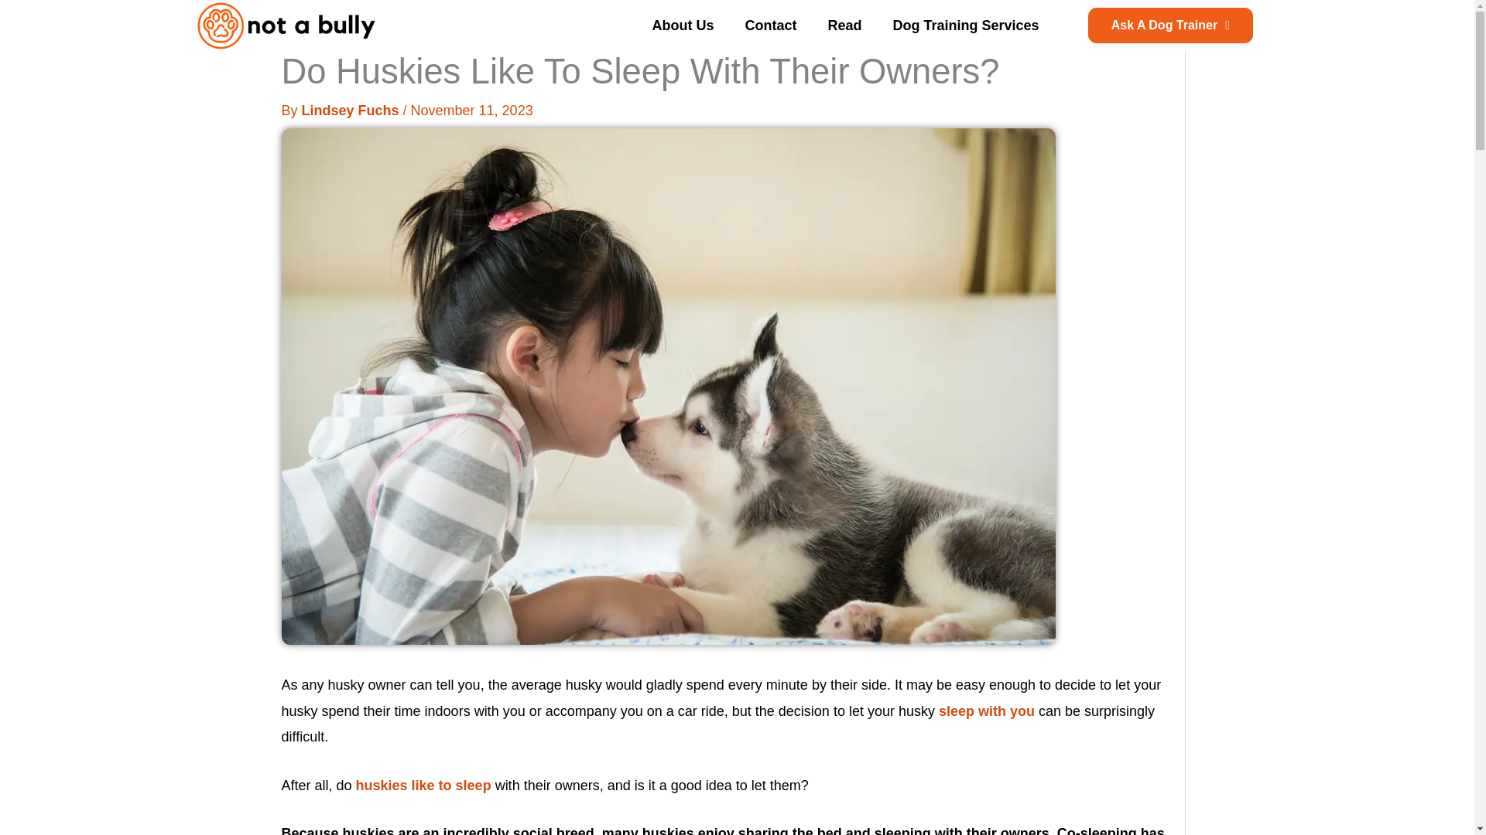  Describe the element at coordinates (770, 25) in the screenshot. I see `Contact` at that location.